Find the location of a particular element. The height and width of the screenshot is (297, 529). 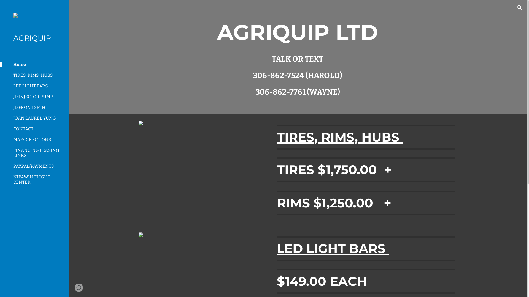

PAYPAL/PAYMENTS is located at coordinates (39, 166).